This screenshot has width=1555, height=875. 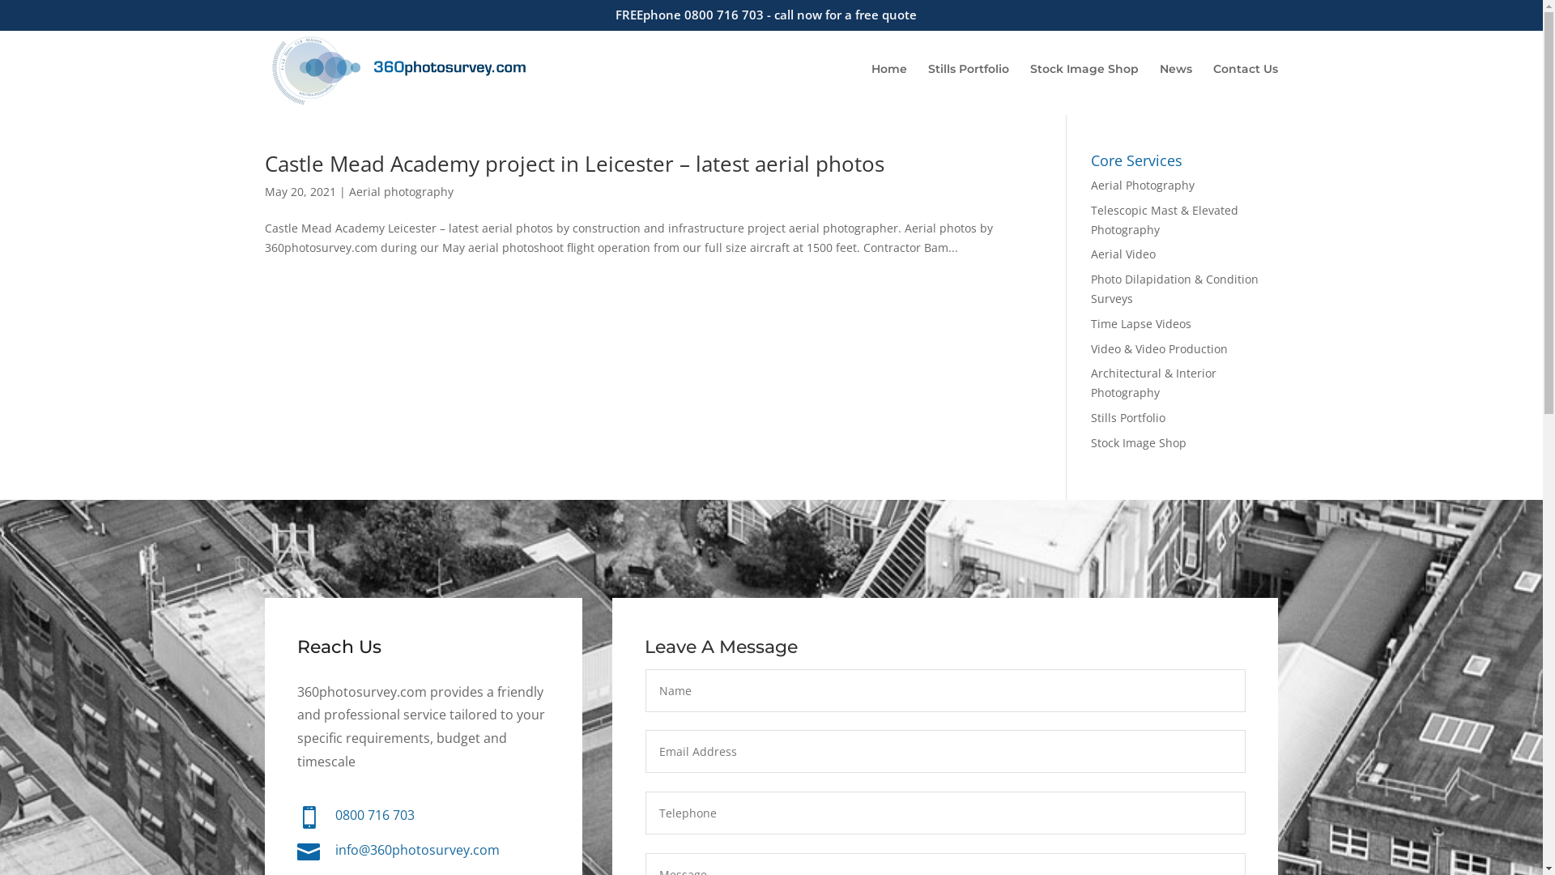 What do you see at coordinates (1141, 324) in the screenshot?
I see `Time Lapse Videos` at bounding box center [1141, 324].